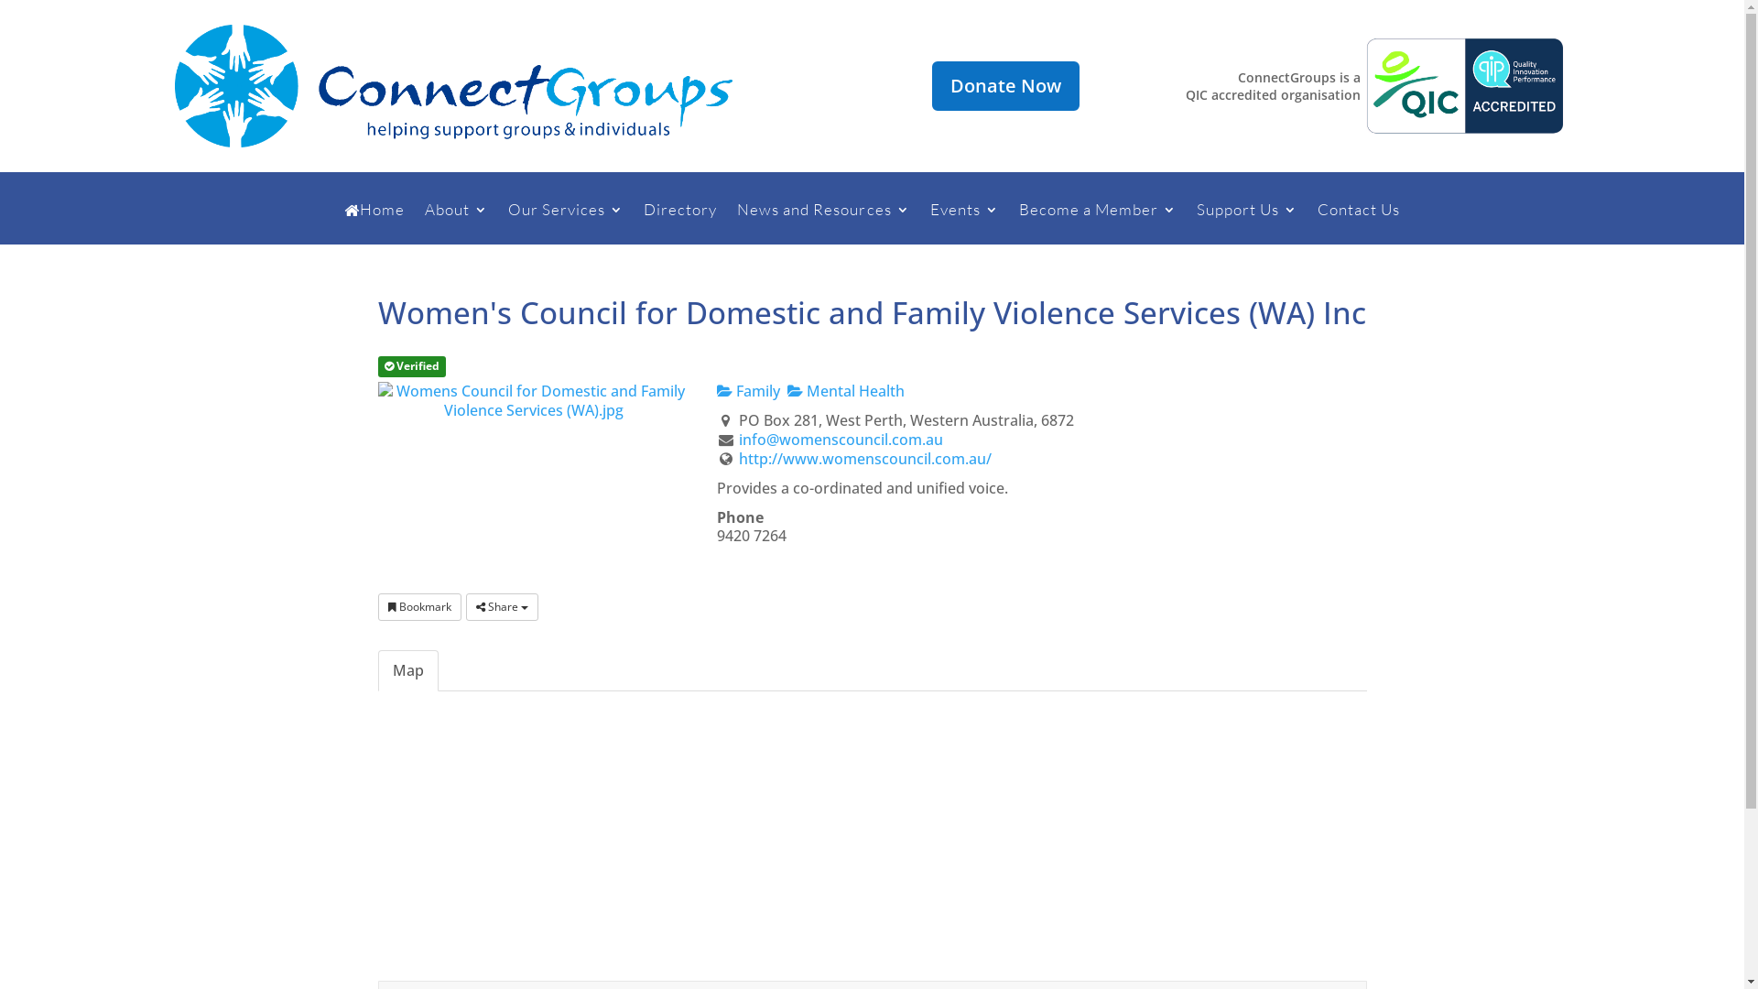 The width and height of the screenshot is (1758, 989). What do you see at coordinates (965, 223) in the screenshot?
I see `Events` at bounding box center [965, 223].